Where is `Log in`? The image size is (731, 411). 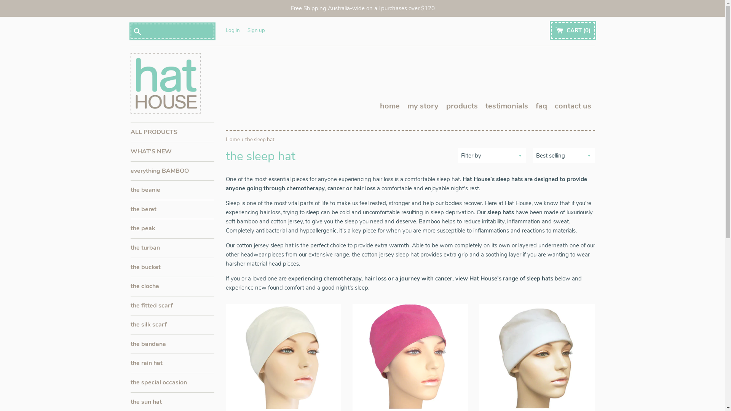
Log in is located at coordinates (232, 30).